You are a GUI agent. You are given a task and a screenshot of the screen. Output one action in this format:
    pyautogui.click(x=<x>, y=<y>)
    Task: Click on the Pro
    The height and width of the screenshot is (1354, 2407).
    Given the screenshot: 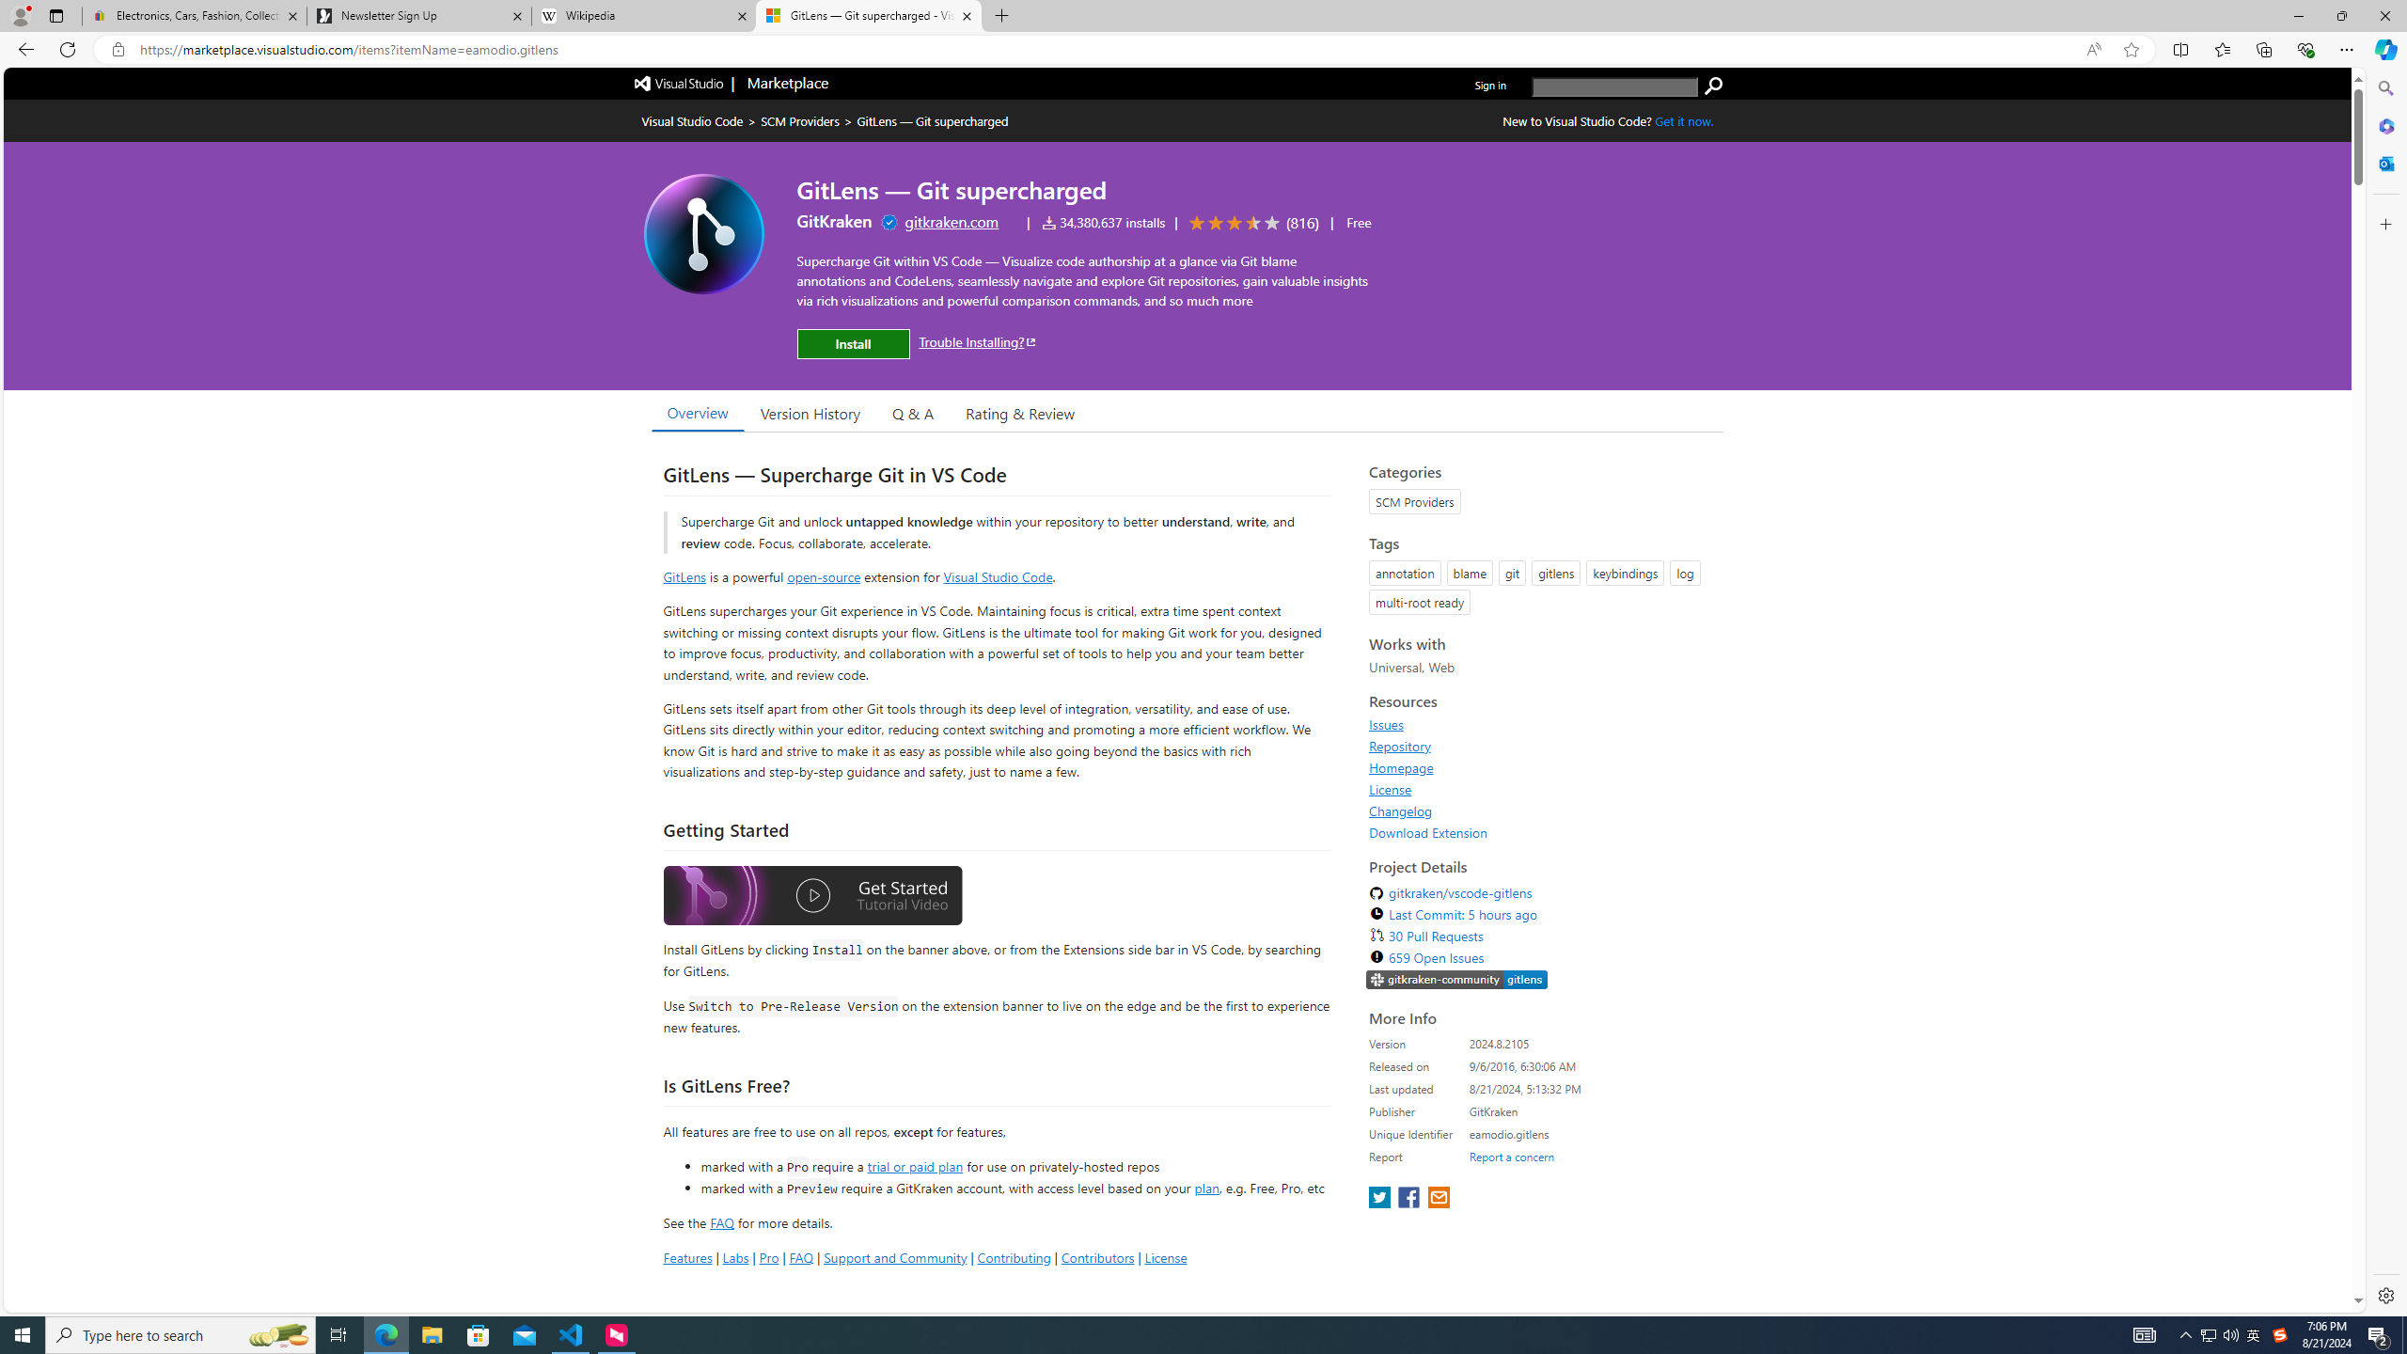 What is the action you would take?
    pyautogui.click(x=769, y=1256)
    